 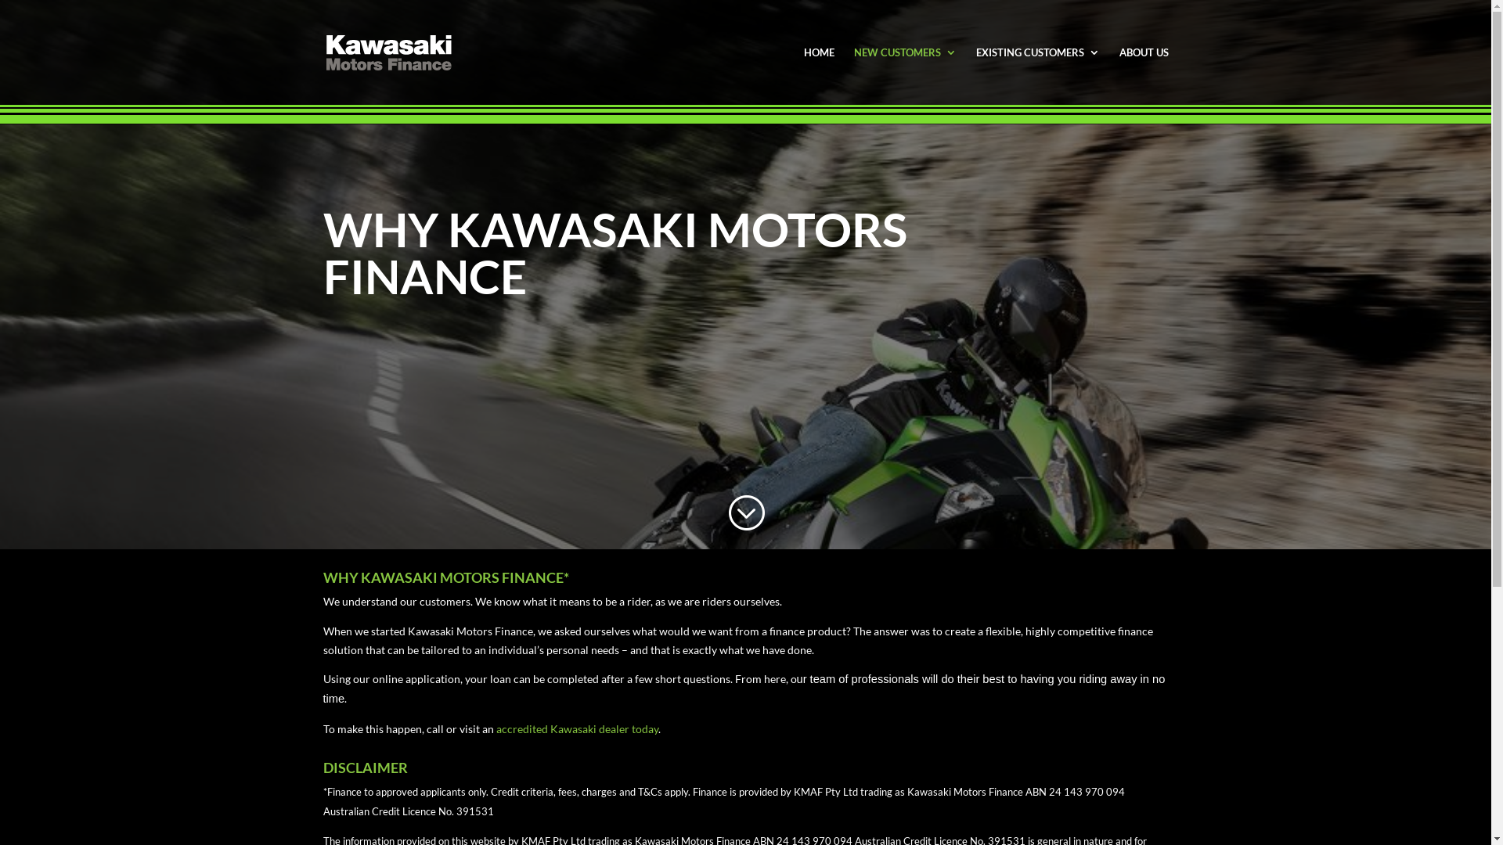 I want to click on NEW CUSTOMERS, so click(x=905, y=76).